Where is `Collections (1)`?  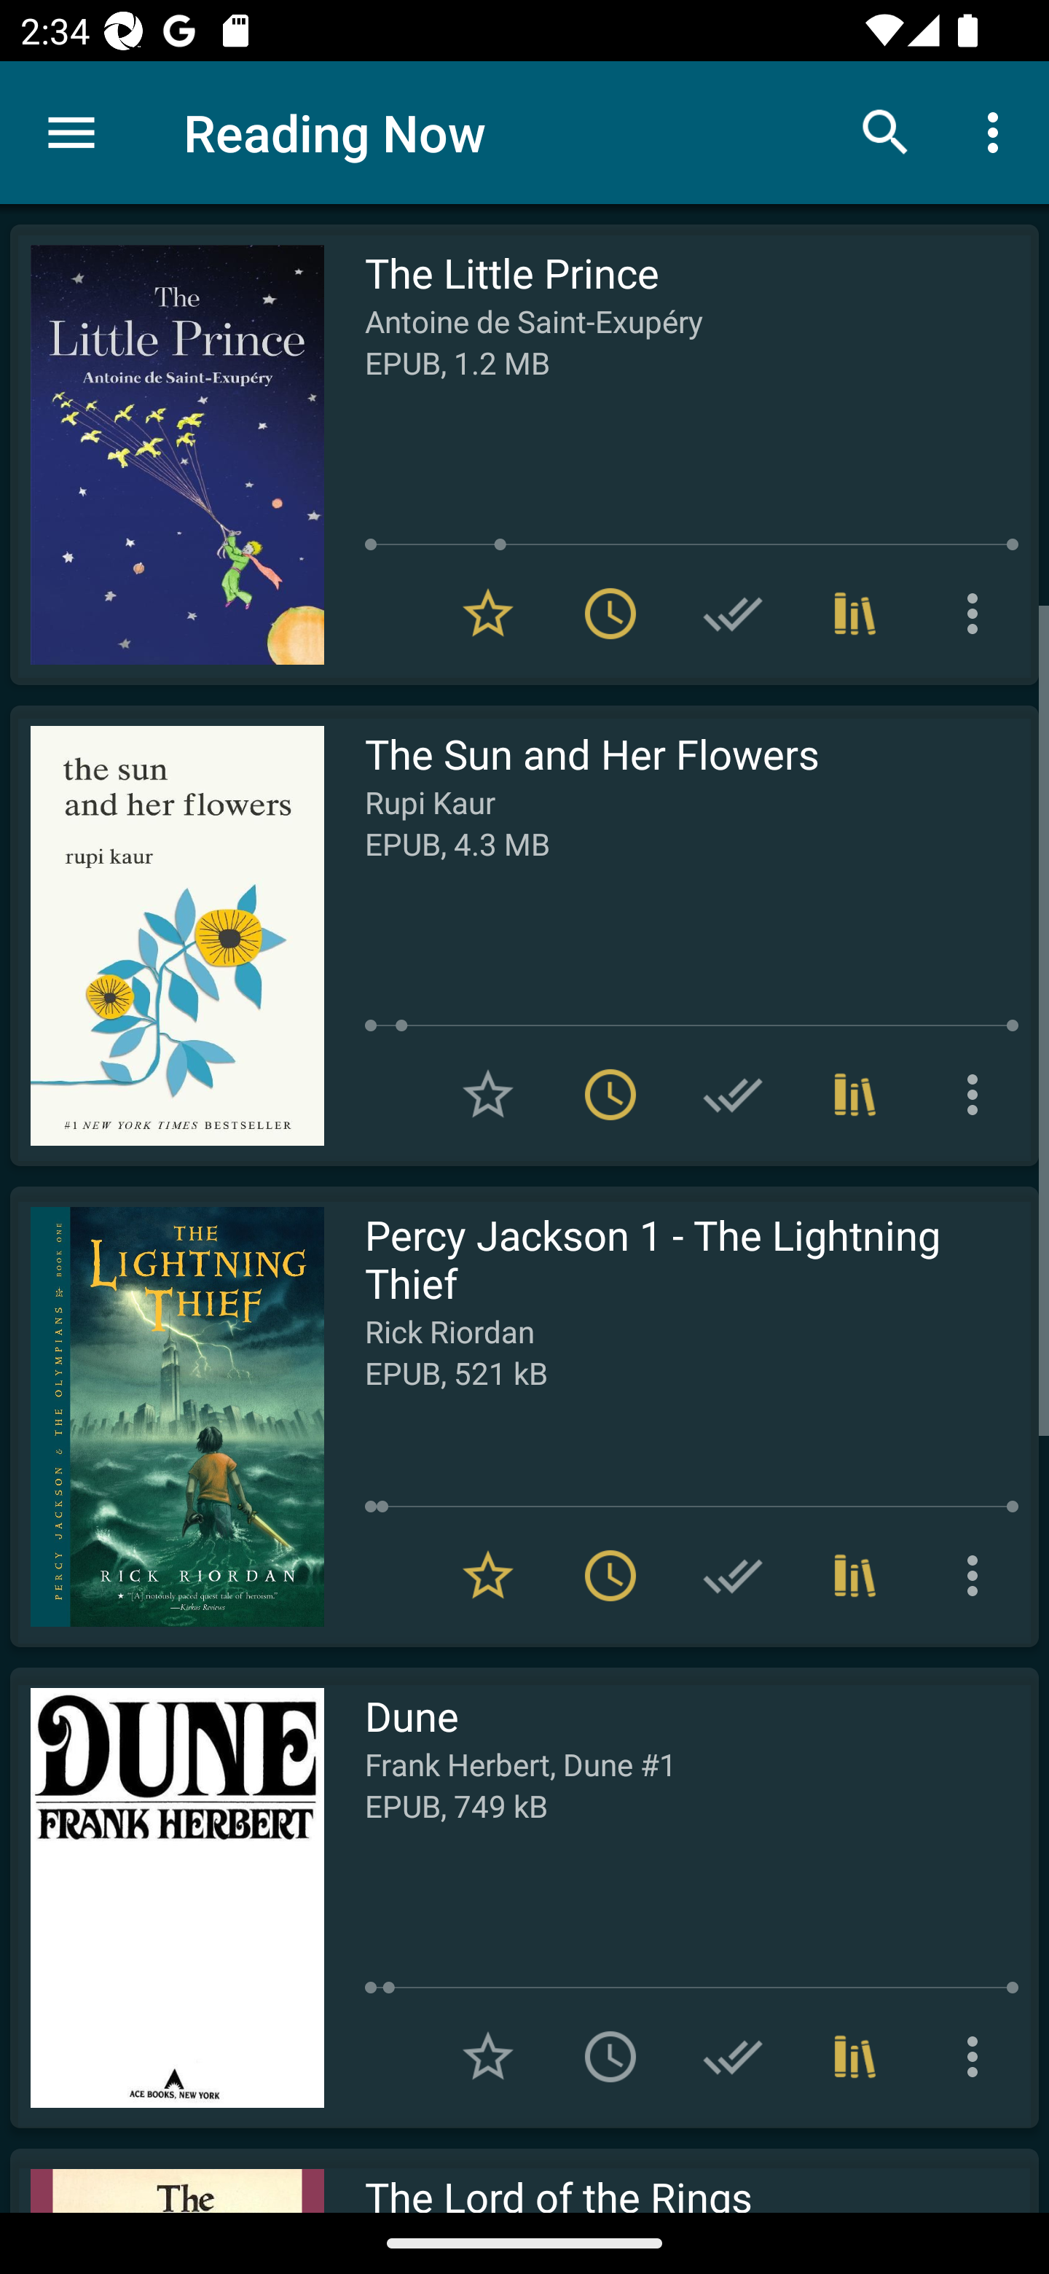 Collections (1) is located at coordinates (855, 1576).